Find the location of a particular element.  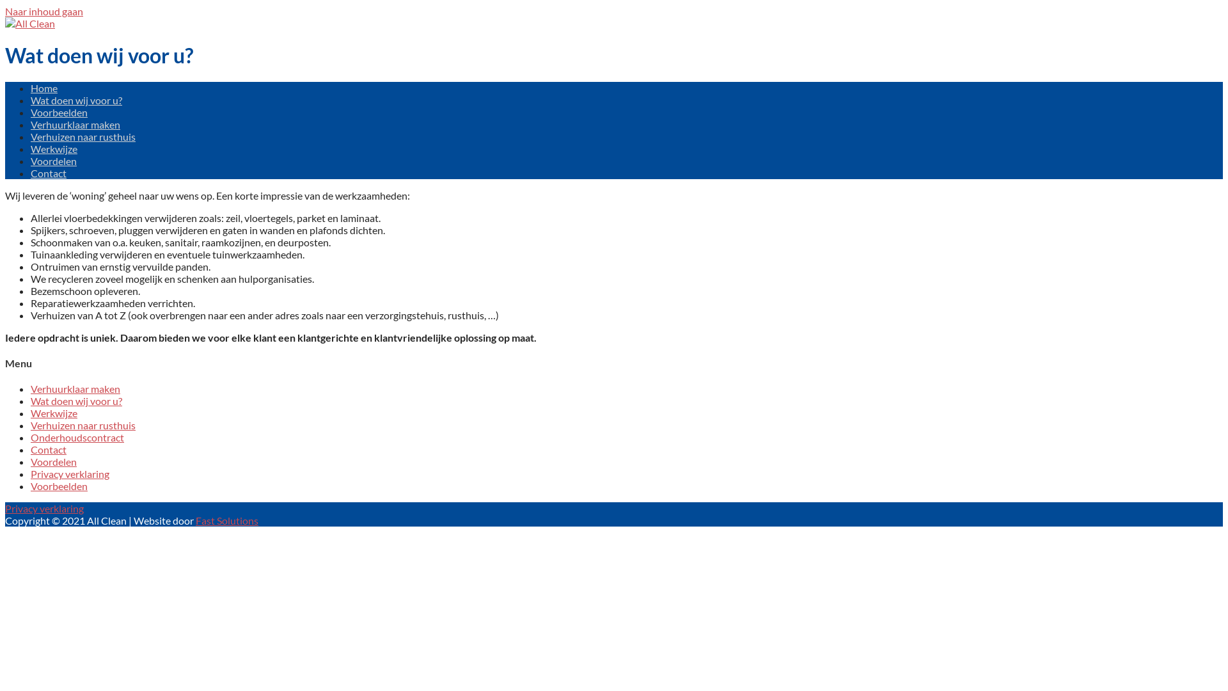

Werkwijze is located at coordinates (54, 413).